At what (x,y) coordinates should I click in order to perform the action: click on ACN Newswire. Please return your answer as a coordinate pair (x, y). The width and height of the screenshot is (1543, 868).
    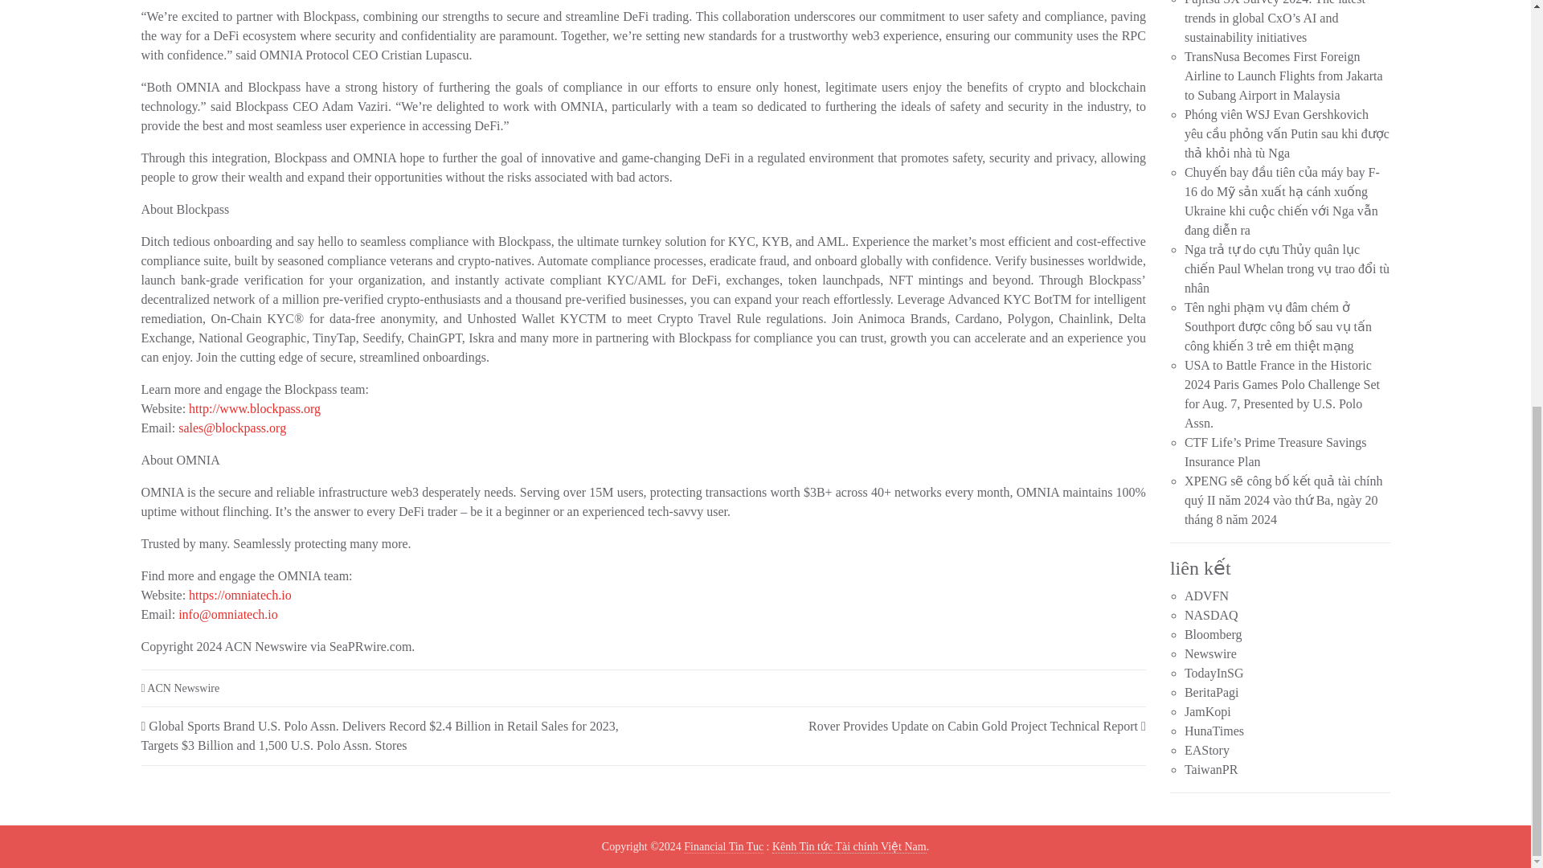
    Looking at the image, I should click on (182, 688).